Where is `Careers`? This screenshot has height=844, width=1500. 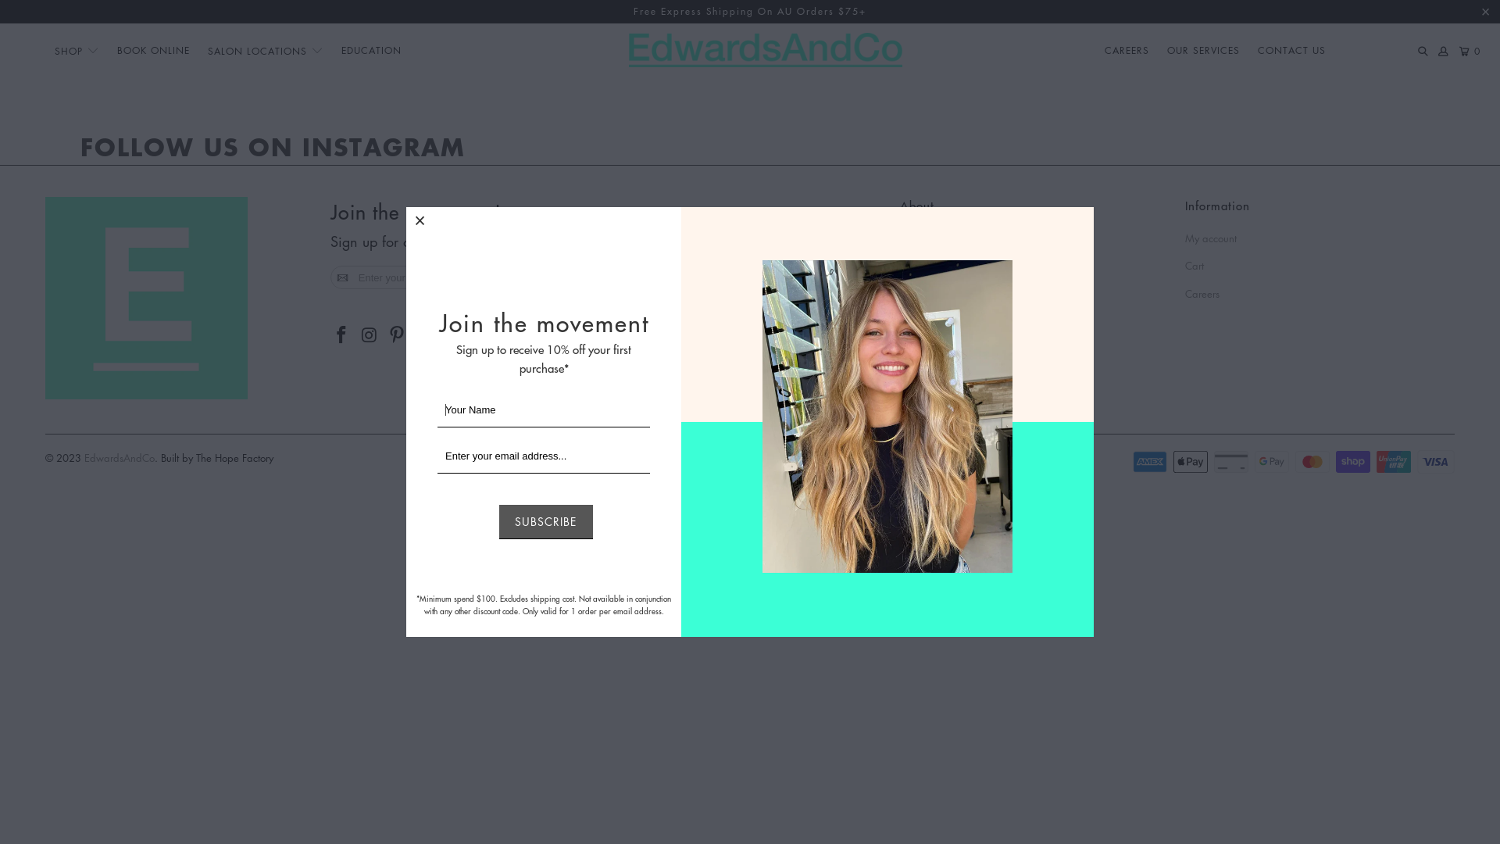 Careers is located at coordinates (1320, 294).